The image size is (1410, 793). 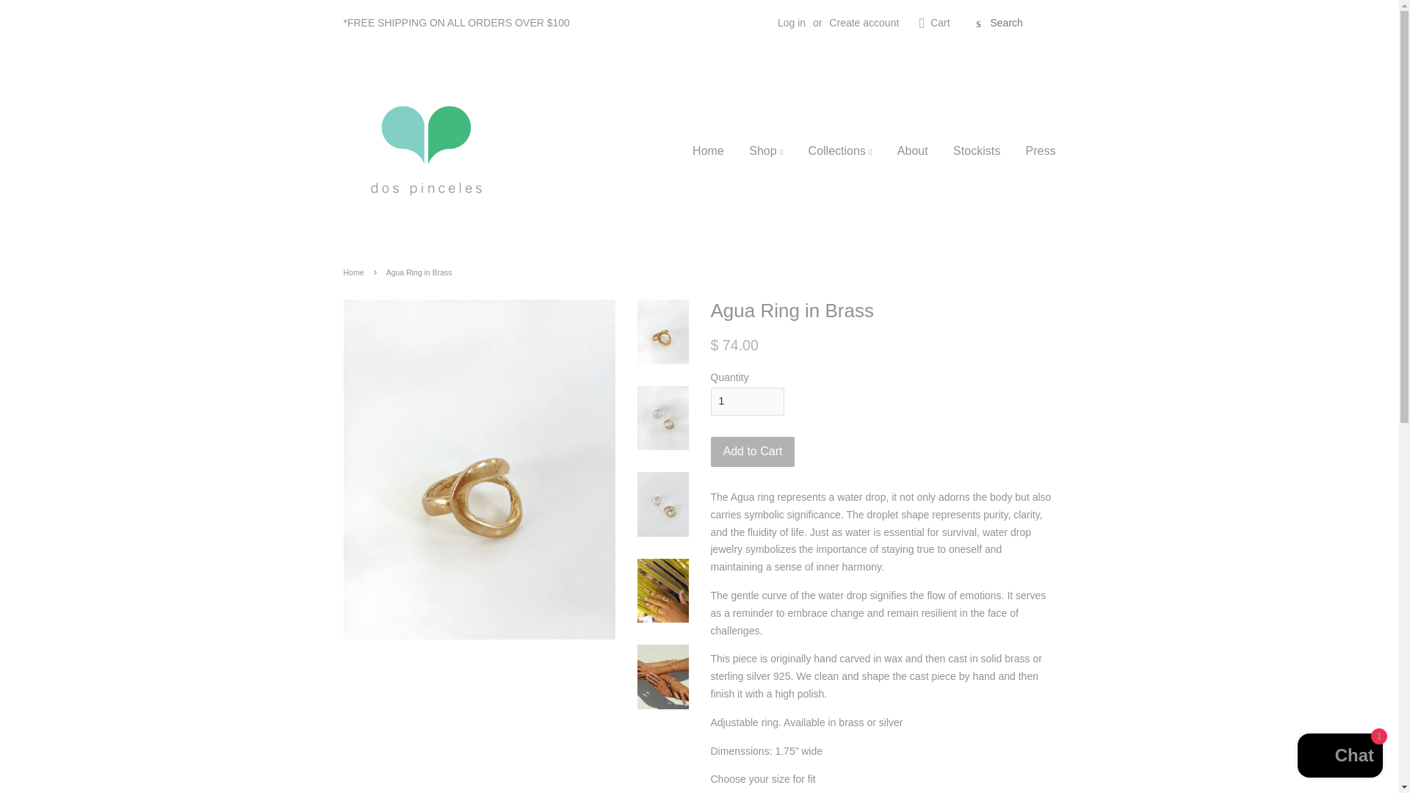 I want to click on 1, so click(x=747, y=401).